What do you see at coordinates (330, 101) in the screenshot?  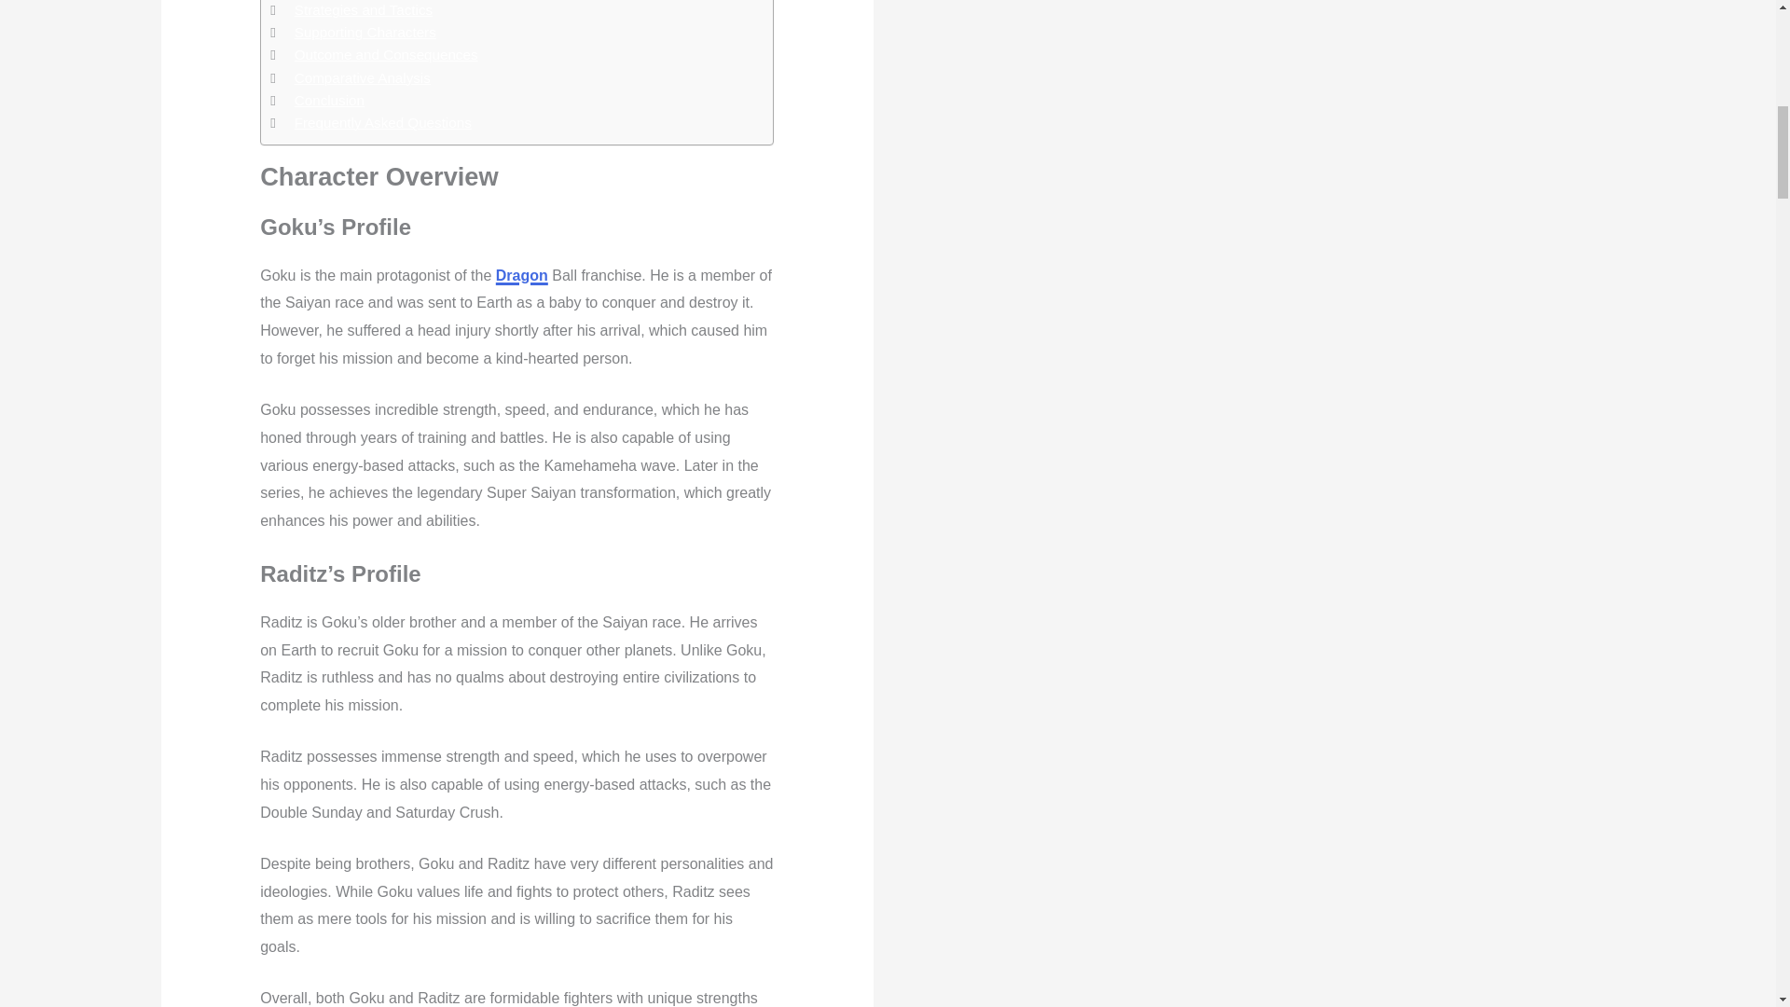 I see `Conclusion` at bounding box center [330, 101].